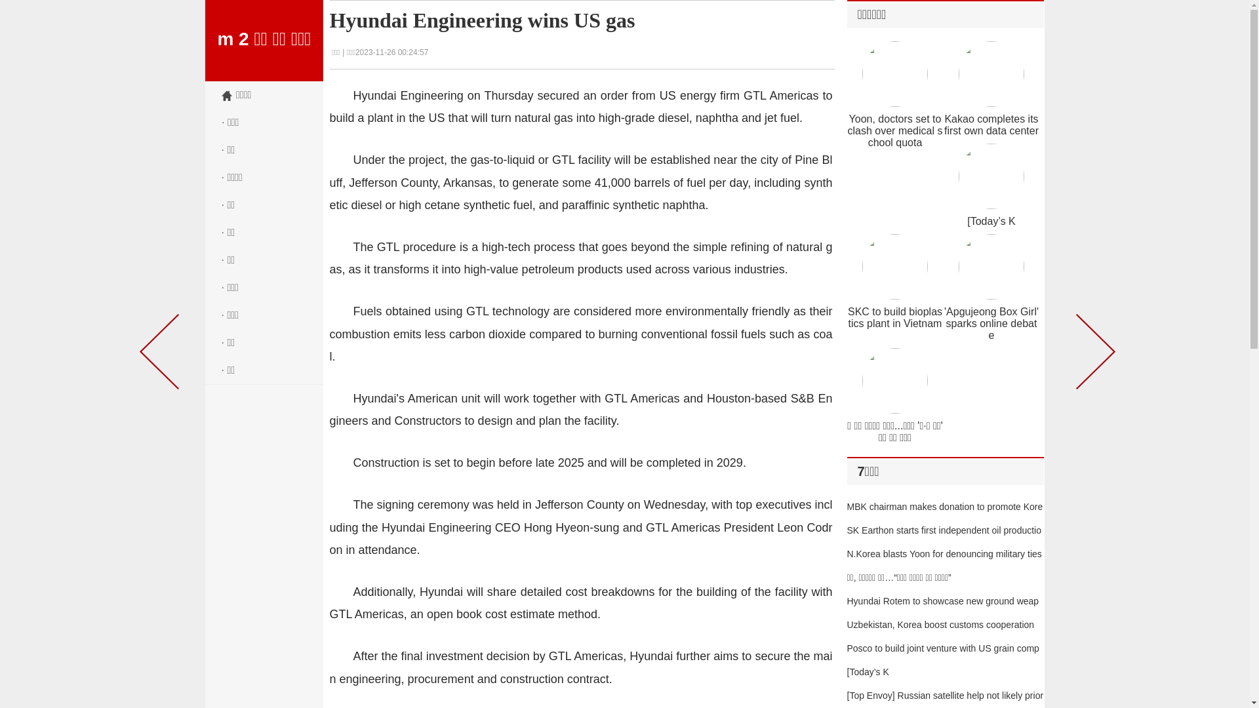  What do you see at coordinates (991, 125) in the screenshot?
I see `Kakao completes its first own data center` at bounding box center [991, 125].